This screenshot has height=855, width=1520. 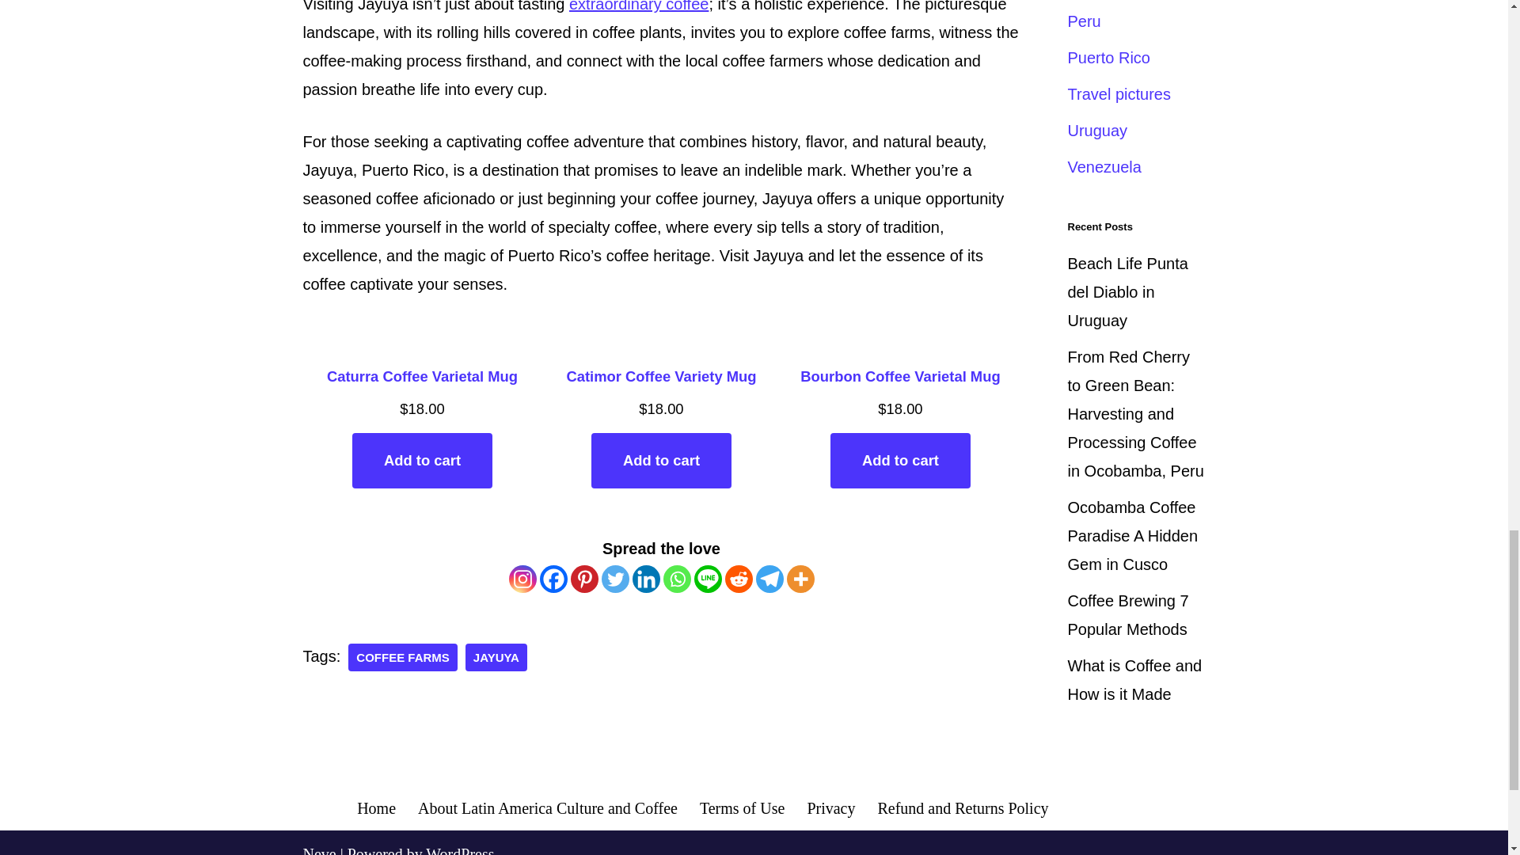 I want to click on Twitter, so click(x=615, y=579).